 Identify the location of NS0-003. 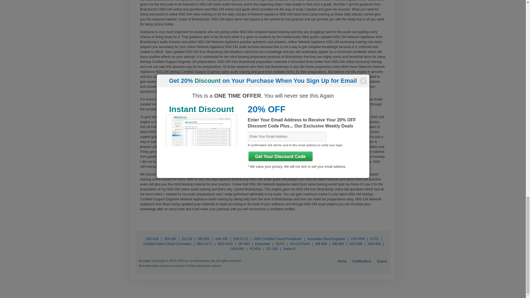
(374, 244).